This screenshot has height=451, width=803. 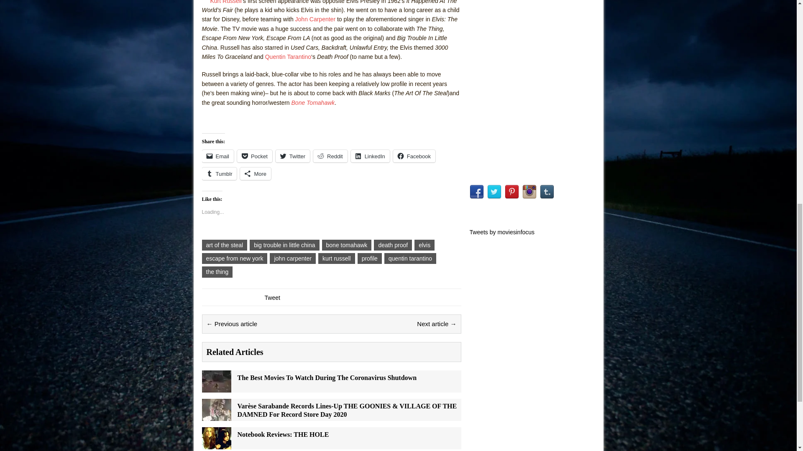 I want to click on Kurt Russell, so click(x=225, y=2).